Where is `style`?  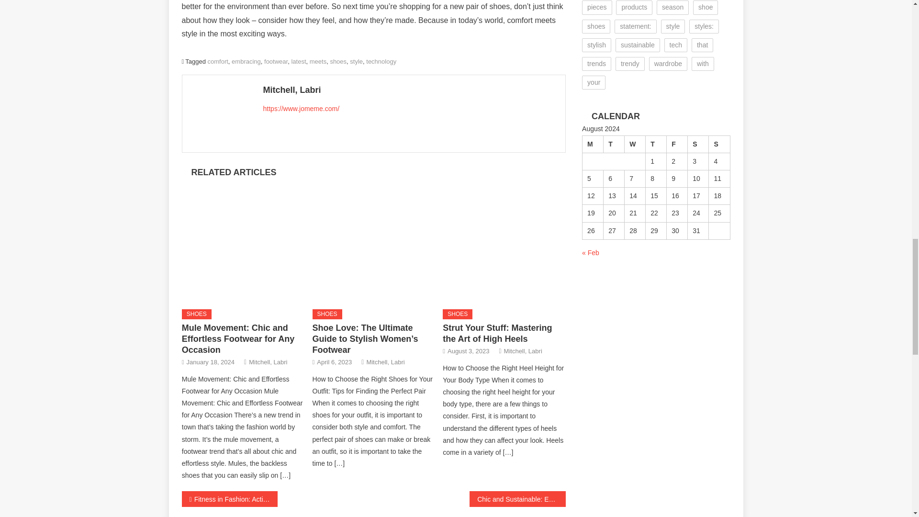
style is located at coordinates (356, 61).